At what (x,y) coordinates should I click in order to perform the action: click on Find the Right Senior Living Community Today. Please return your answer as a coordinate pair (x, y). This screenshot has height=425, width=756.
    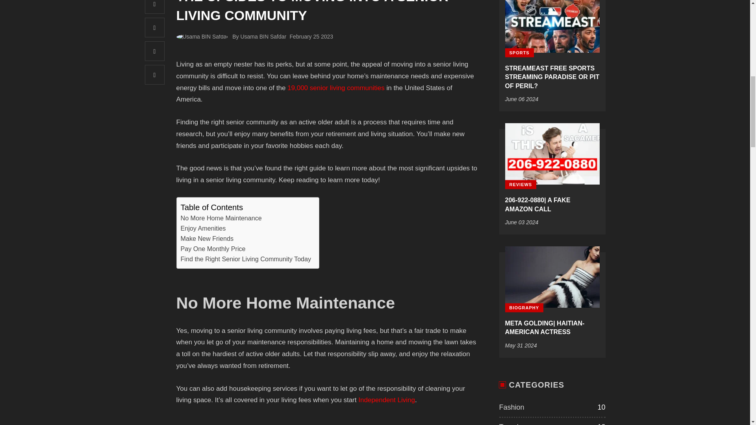
    Looking at the image, I should click on (246, 259).